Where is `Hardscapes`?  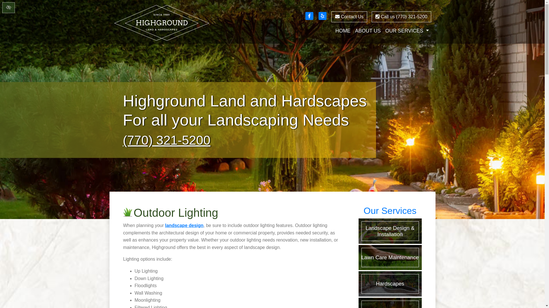 Hardscapes is located at coordinates (390, 283).